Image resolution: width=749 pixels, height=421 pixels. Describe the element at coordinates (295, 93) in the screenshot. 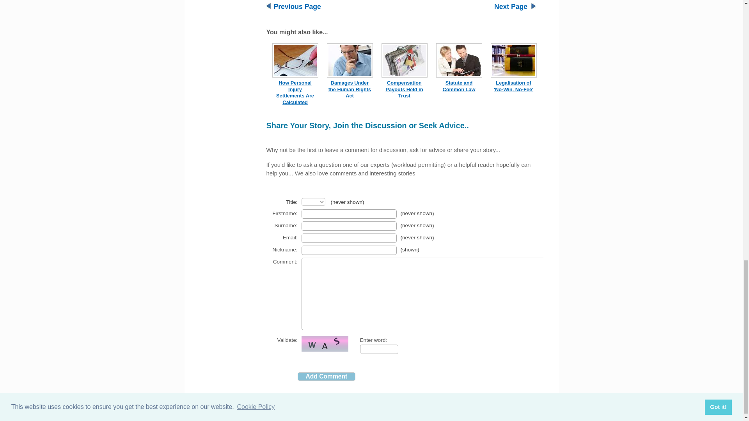

I see `How Personal Injury Settlements Are Calculated` at that location.